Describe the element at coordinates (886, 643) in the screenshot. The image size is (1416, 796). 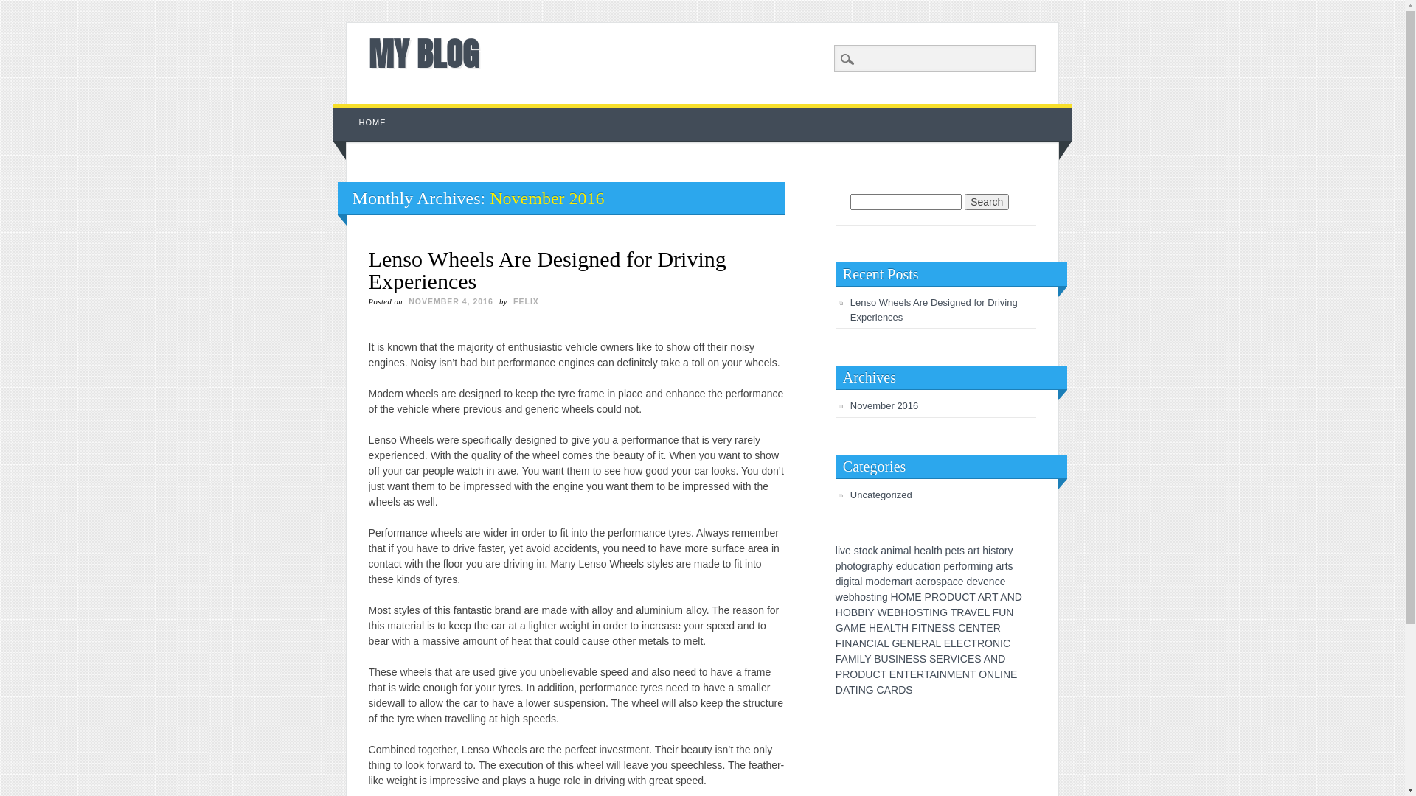
I see `L` at that location.